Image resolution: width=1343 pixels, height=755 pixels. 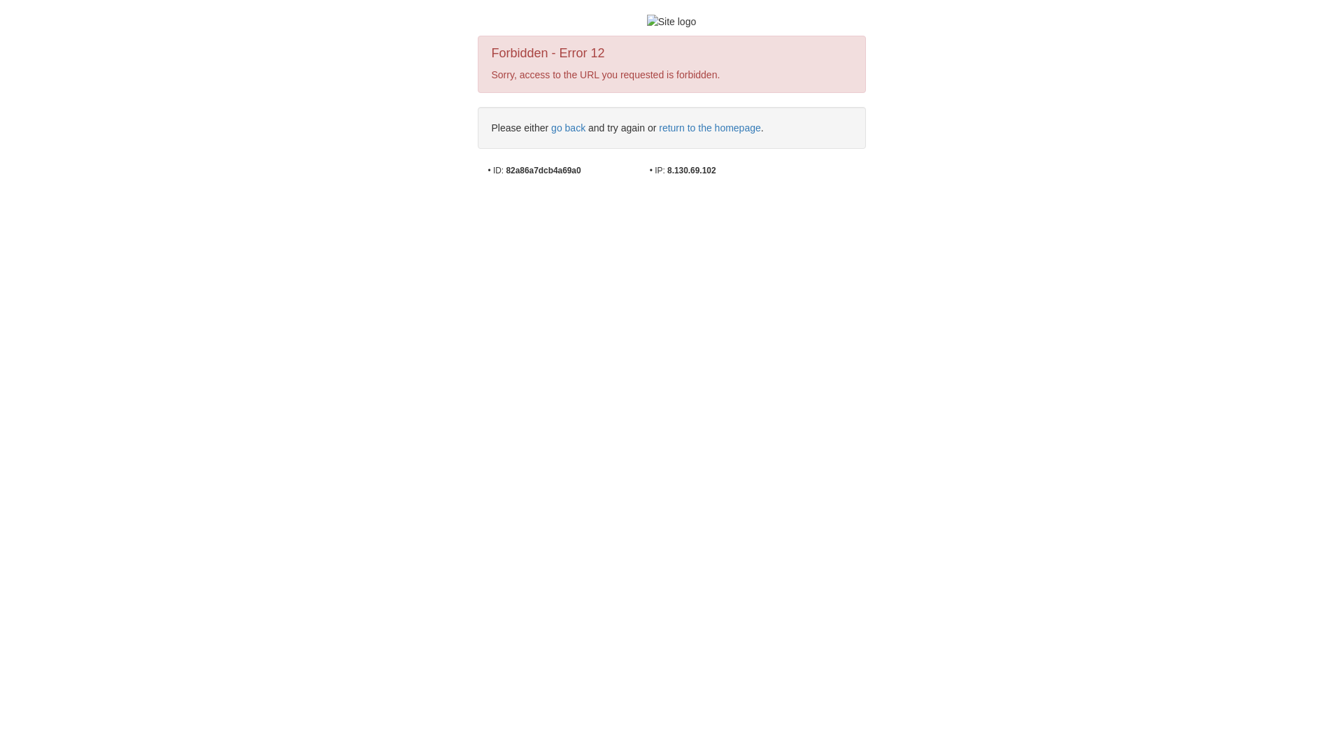 What do you see at coordinates (710, 128) in the screenshot?
I see `return to the homepage` at bounding box center [710, 128].